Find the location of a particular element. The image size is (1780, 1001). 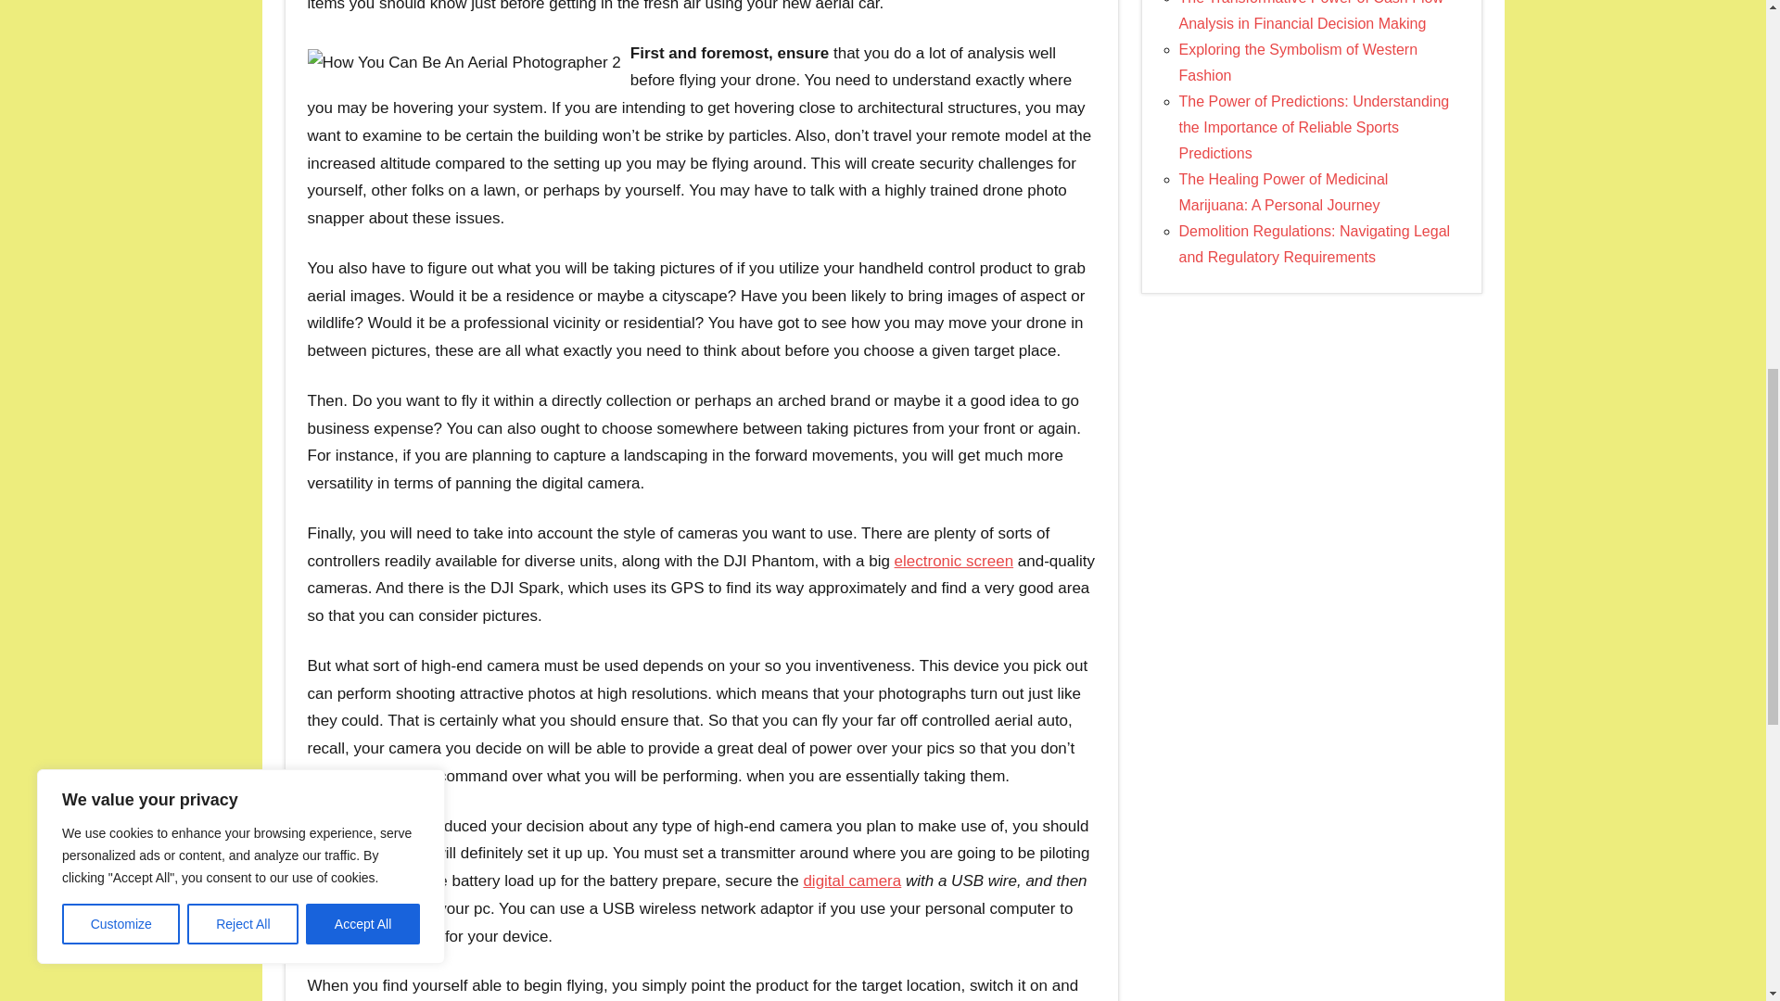

electronic screen is located at coordinates (955, 561).